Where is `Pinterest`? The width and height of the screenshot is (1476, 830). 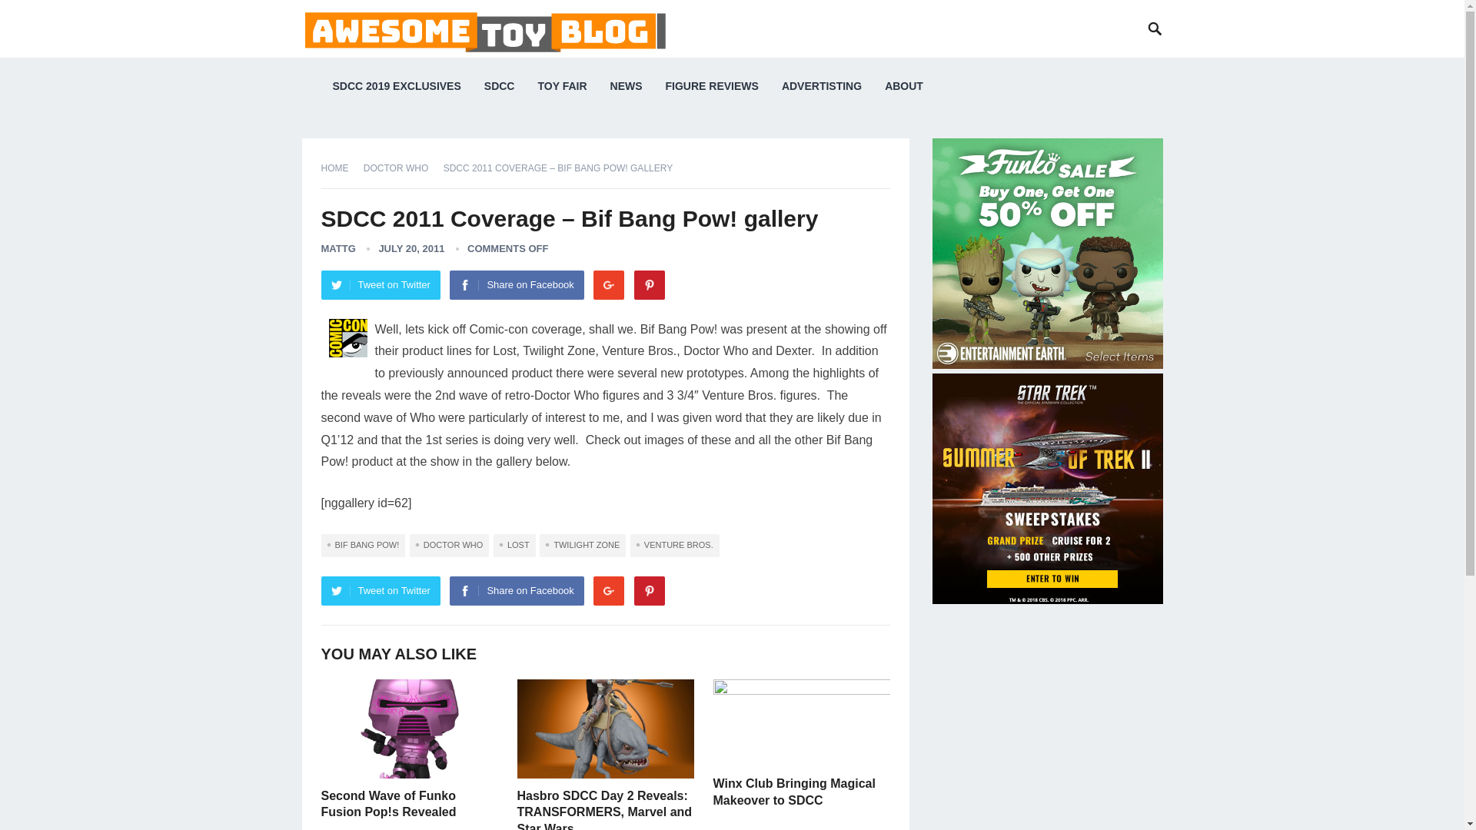
Pinterest is located at coordinates (650, 284).